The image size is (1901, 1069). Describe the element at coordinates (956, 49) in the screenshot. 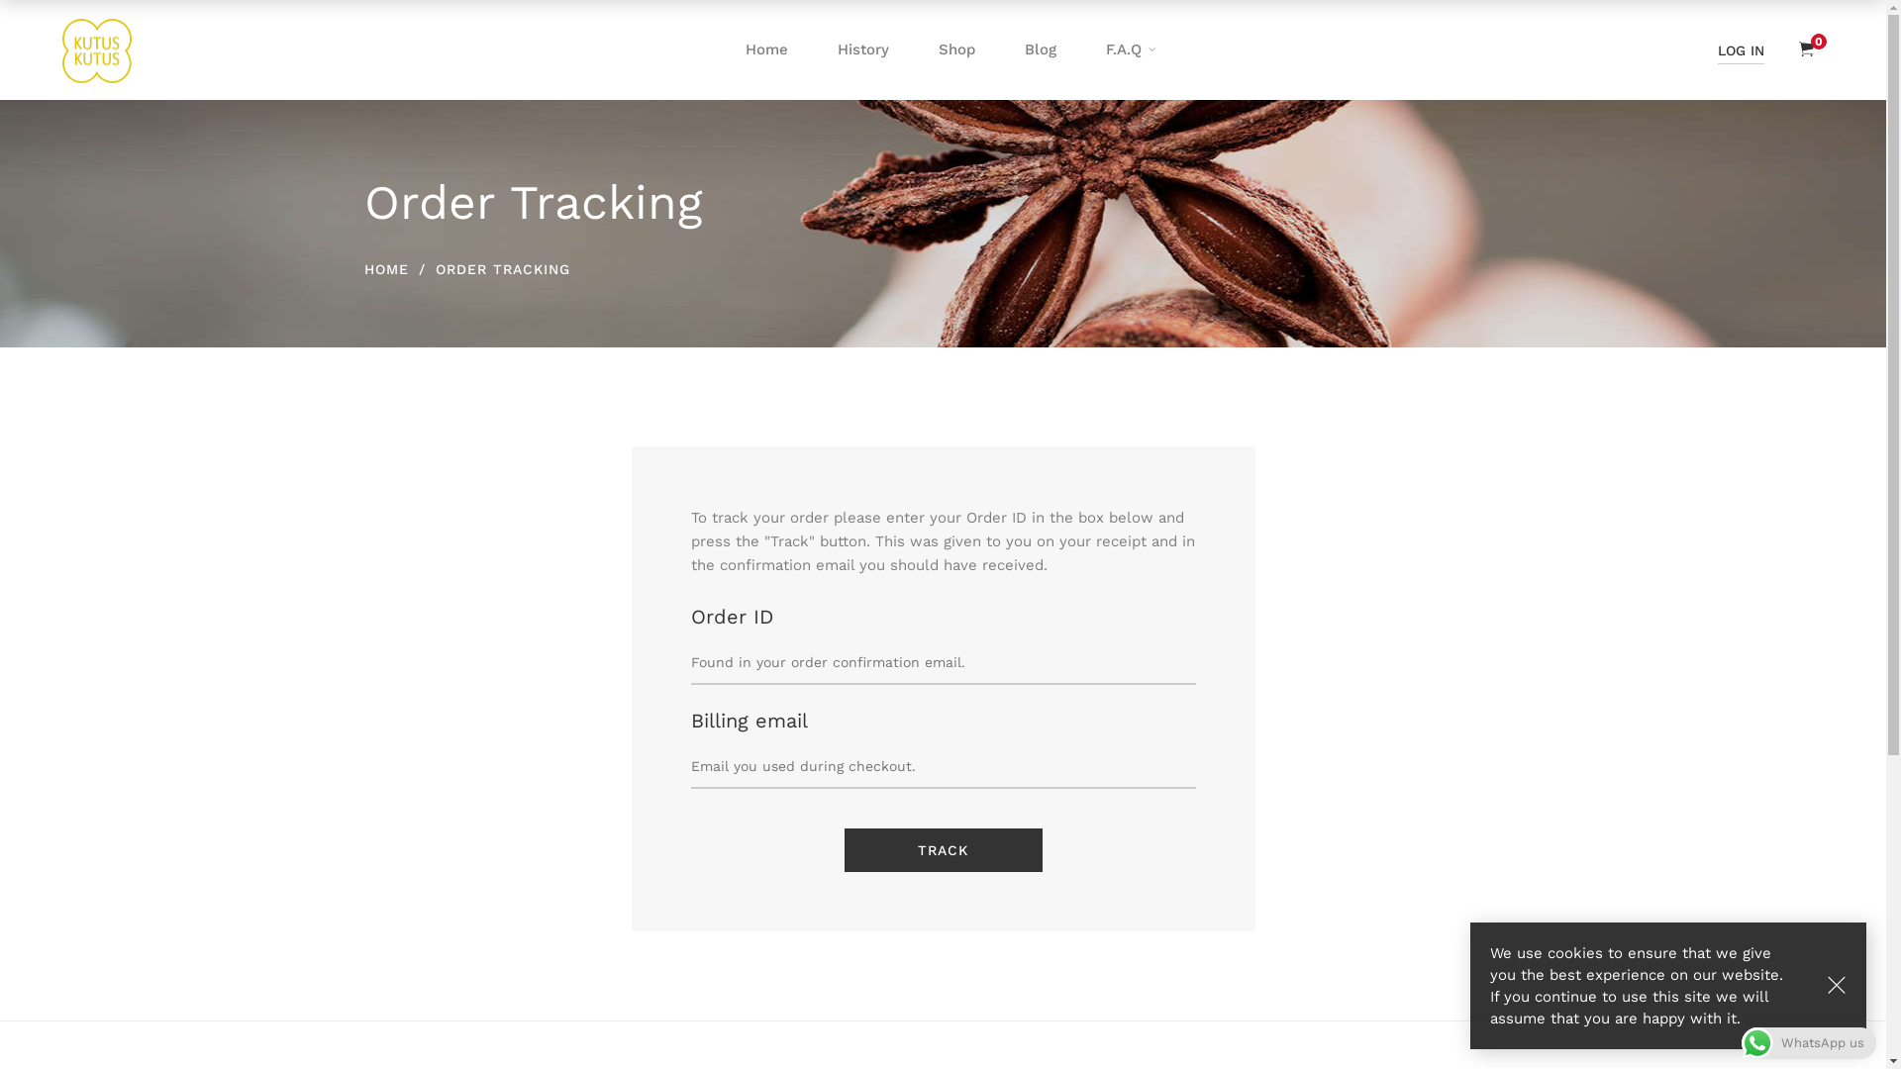

I see `Shop` at that location.